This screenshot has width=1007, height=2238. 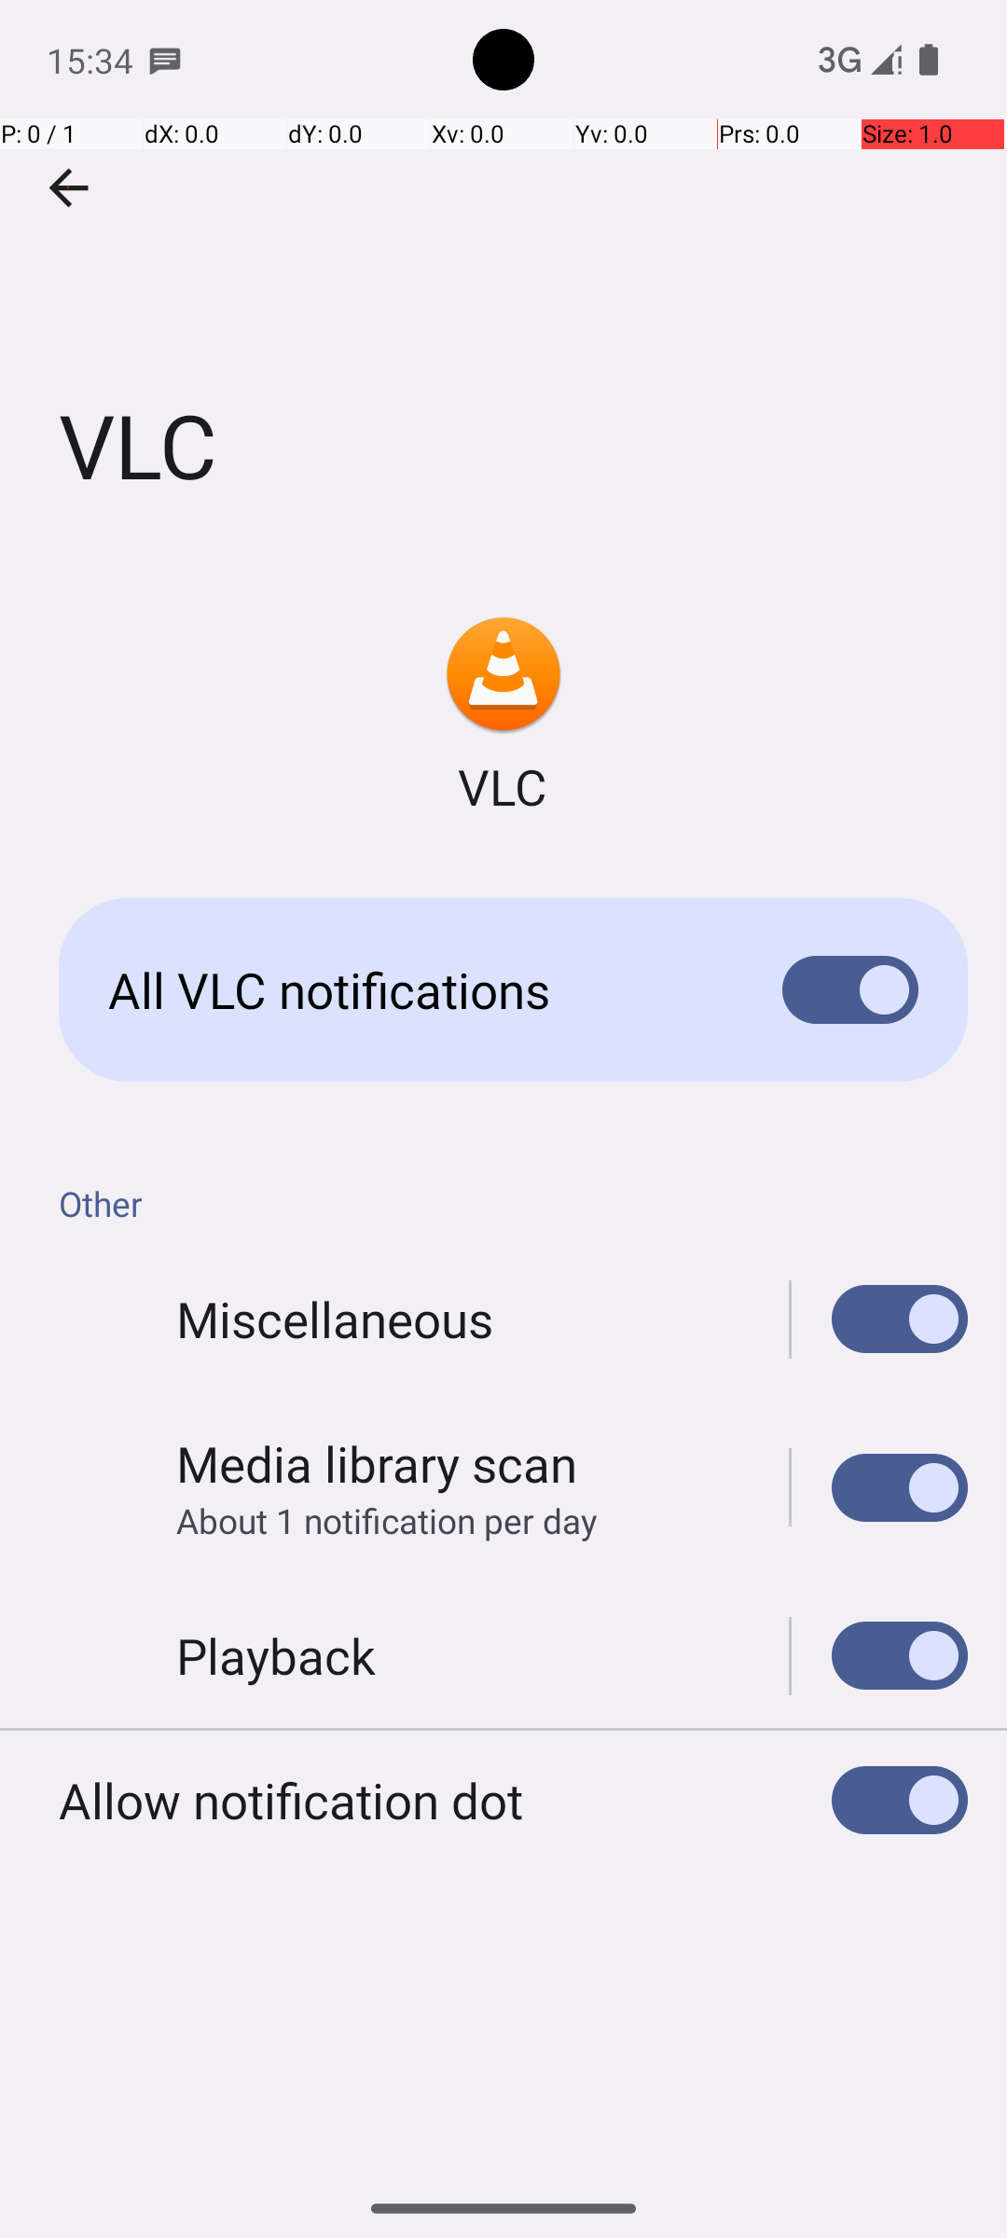 I want to click on Playback, so click(x=276, y=1656).